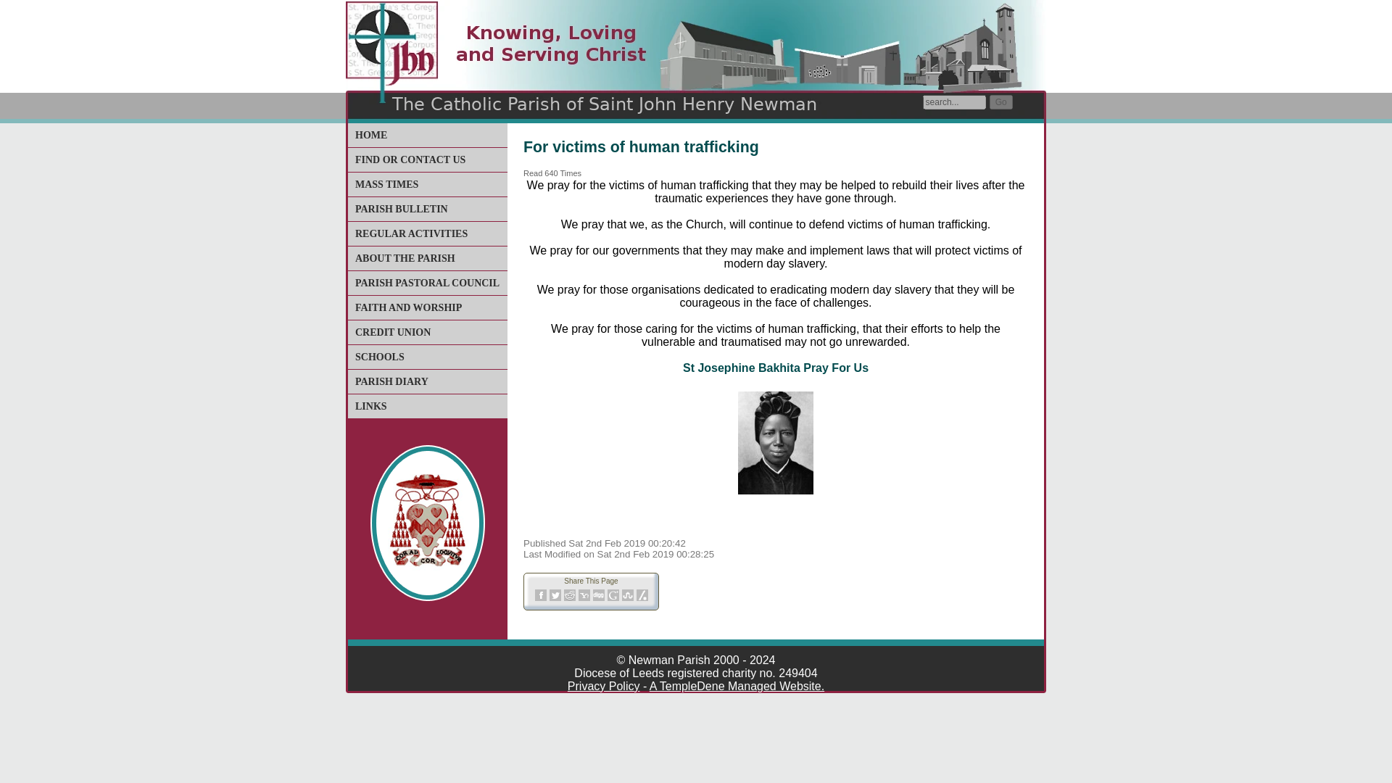 The image size is (1392, 783). What do you see at coordinates (408, 307) in the screenshot?
I see `Faith and Worship` at bounding box center [408, 307].